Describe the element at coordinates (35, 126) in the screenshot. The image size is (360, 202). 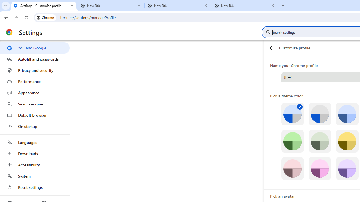
I see `On startup` at that location.